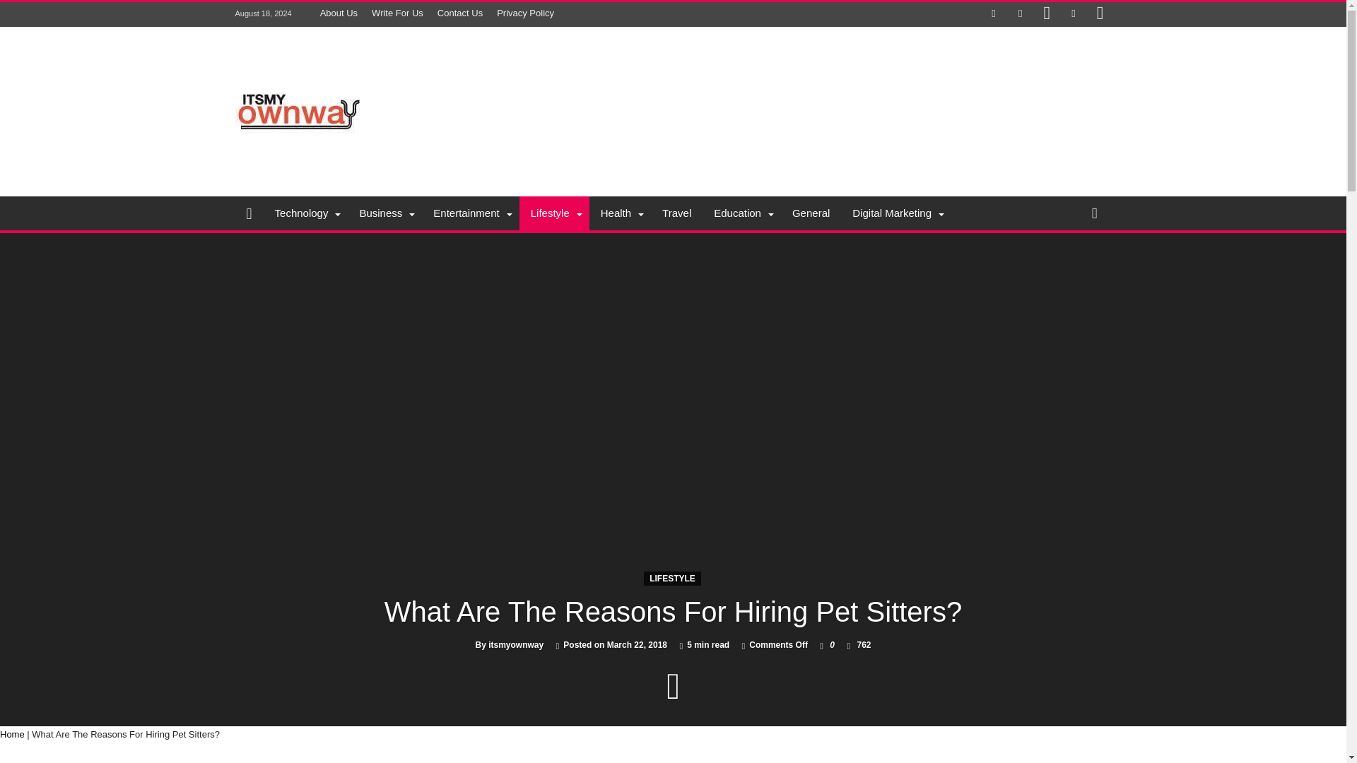 The height and width of the screenshot is (763, 1357). What do you see at coordinates (526, 13) in the screenshot?
I see `Privacy Policy` at bounding box center [526, 13].